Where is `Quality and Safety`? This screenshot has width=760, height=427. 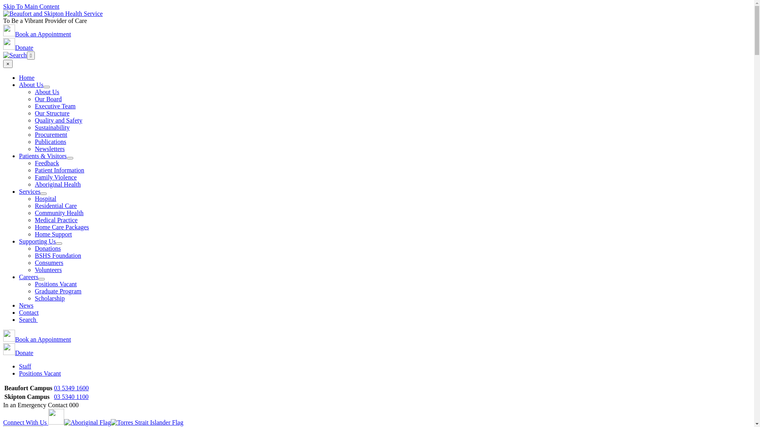
Quality and Safety is located at coordinates (59, 120).